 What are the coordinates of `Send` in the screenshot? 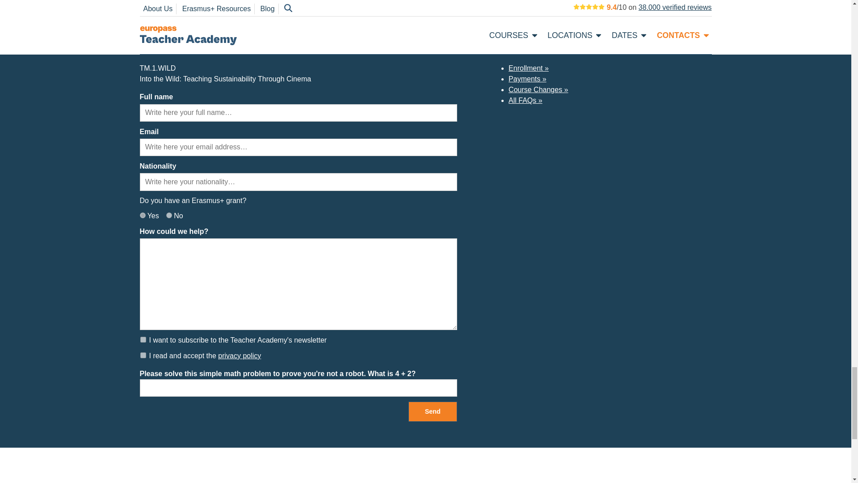 It's located at (433, 411).